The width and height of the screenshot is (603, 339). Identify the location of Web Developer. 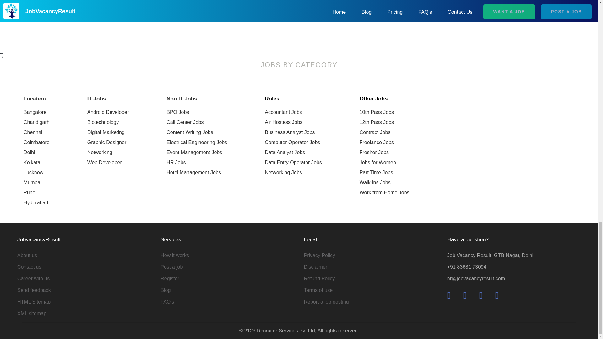
(108, 163).